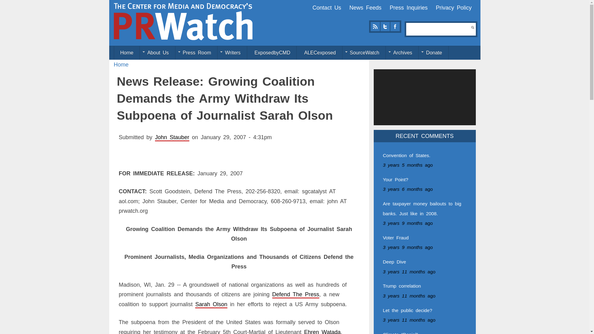  Describe the element at coordinates (375, 27) in the screenshot. I see `Subscribe to CMD's RSS Feeds` at that location.